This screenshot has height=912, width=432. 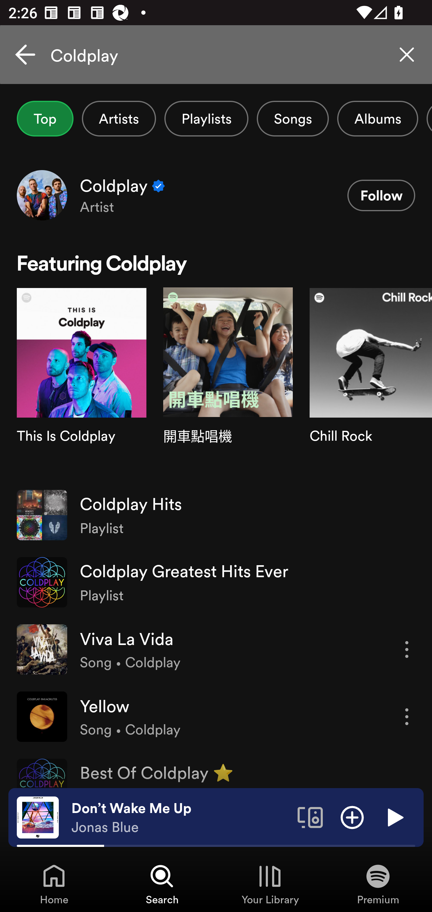 What do you see at coordinates (407, 55) in the screenshot?
I see `Clear search query` at bounding box center [407, 55].